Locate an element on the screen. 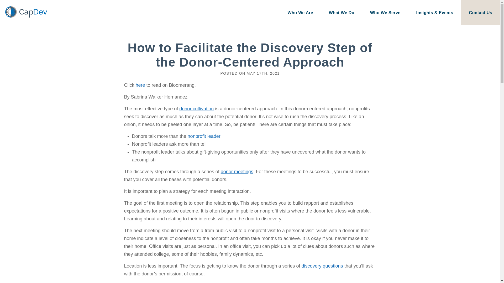  nonprofit leader is located at coordinates (204, 136).